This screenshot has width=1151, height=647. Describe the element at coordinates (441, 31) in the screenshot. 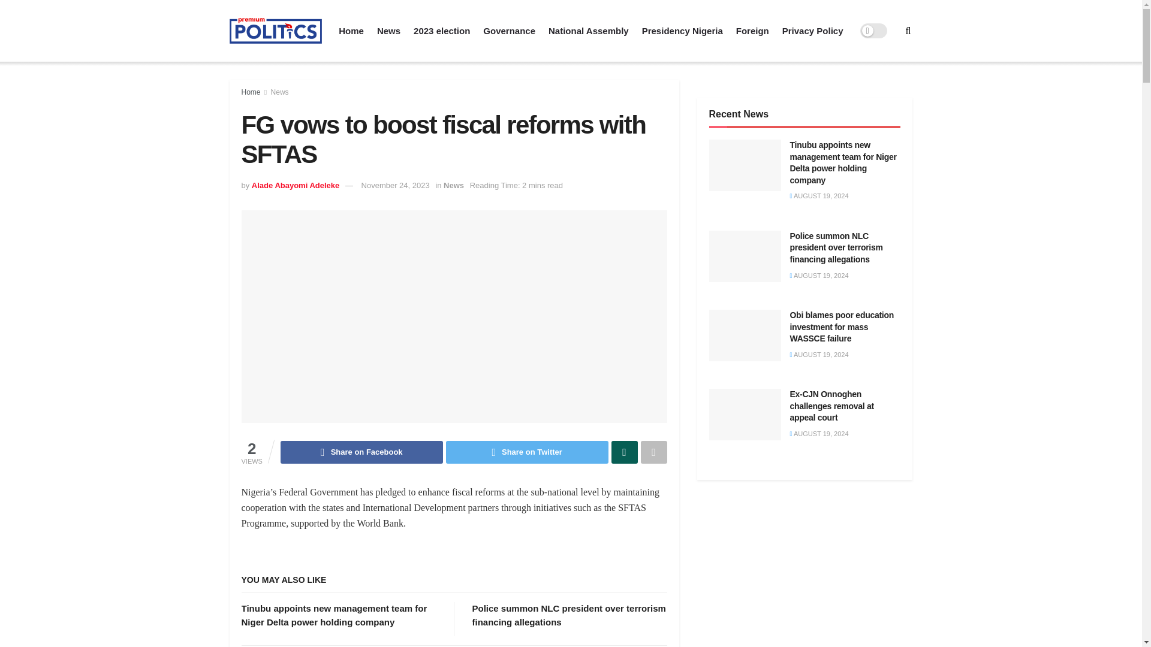

I see `2023 election` at that location.